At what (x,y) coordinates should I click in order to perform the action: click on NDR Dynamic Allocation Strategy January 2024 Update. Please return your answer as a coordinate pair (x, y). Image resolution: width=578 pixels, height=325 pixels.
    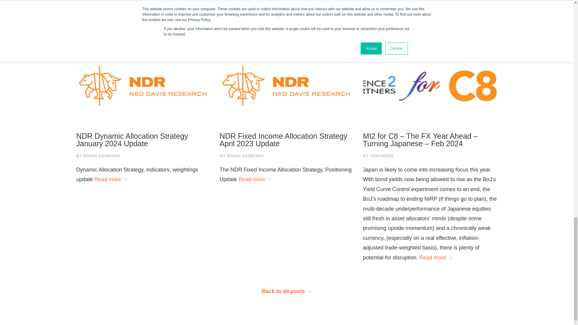
    Looking at the image, I should click on (143, 140).